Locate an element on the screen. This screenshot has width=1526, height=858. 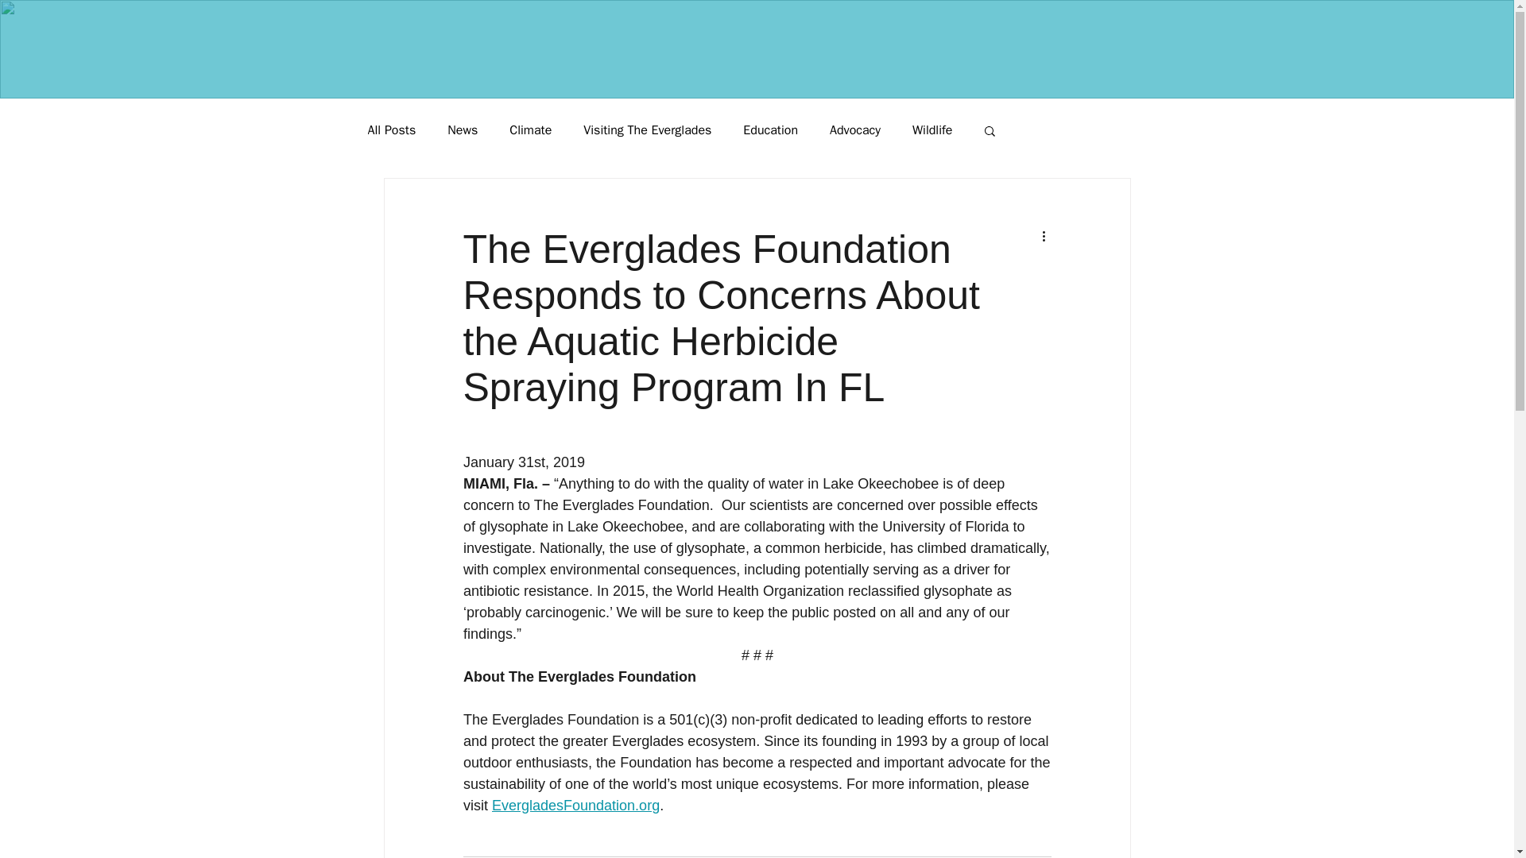
Education is located at coordinates (771, 130).